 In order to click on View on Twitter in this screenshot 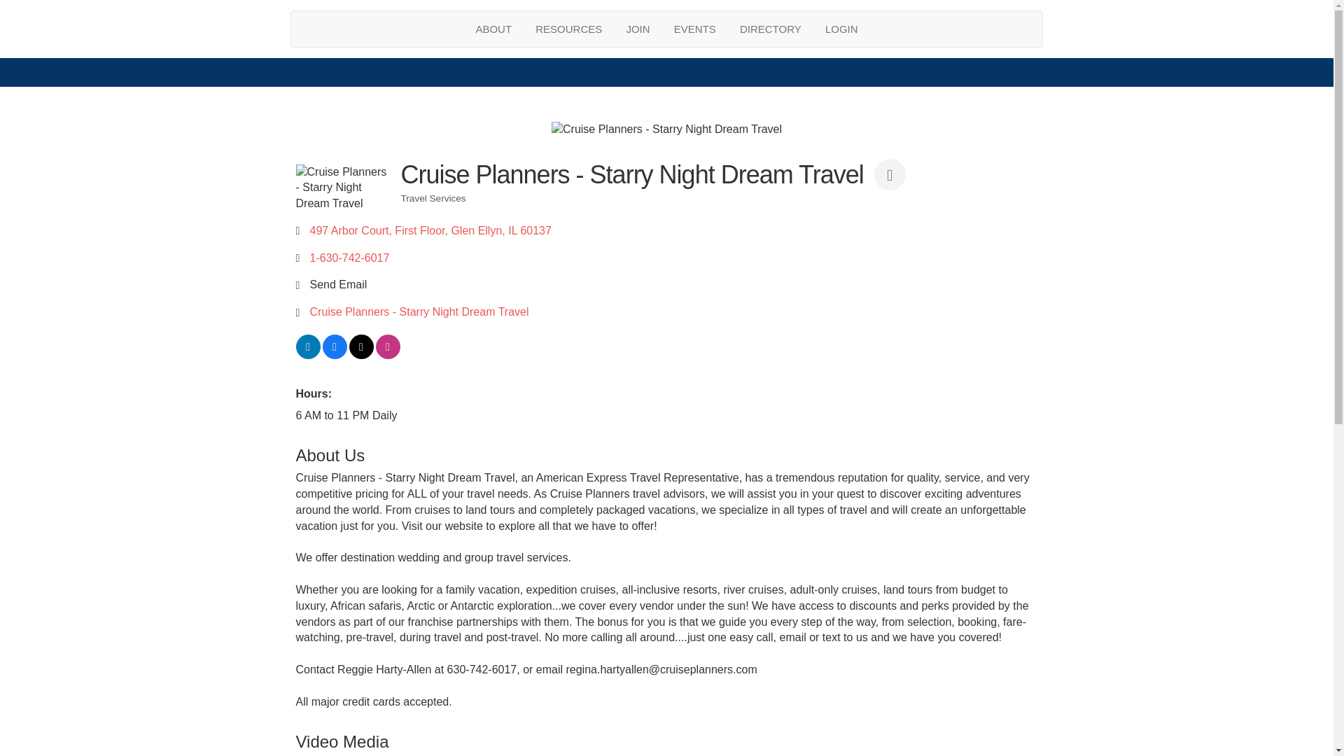, I will do `click(360, 355)`.